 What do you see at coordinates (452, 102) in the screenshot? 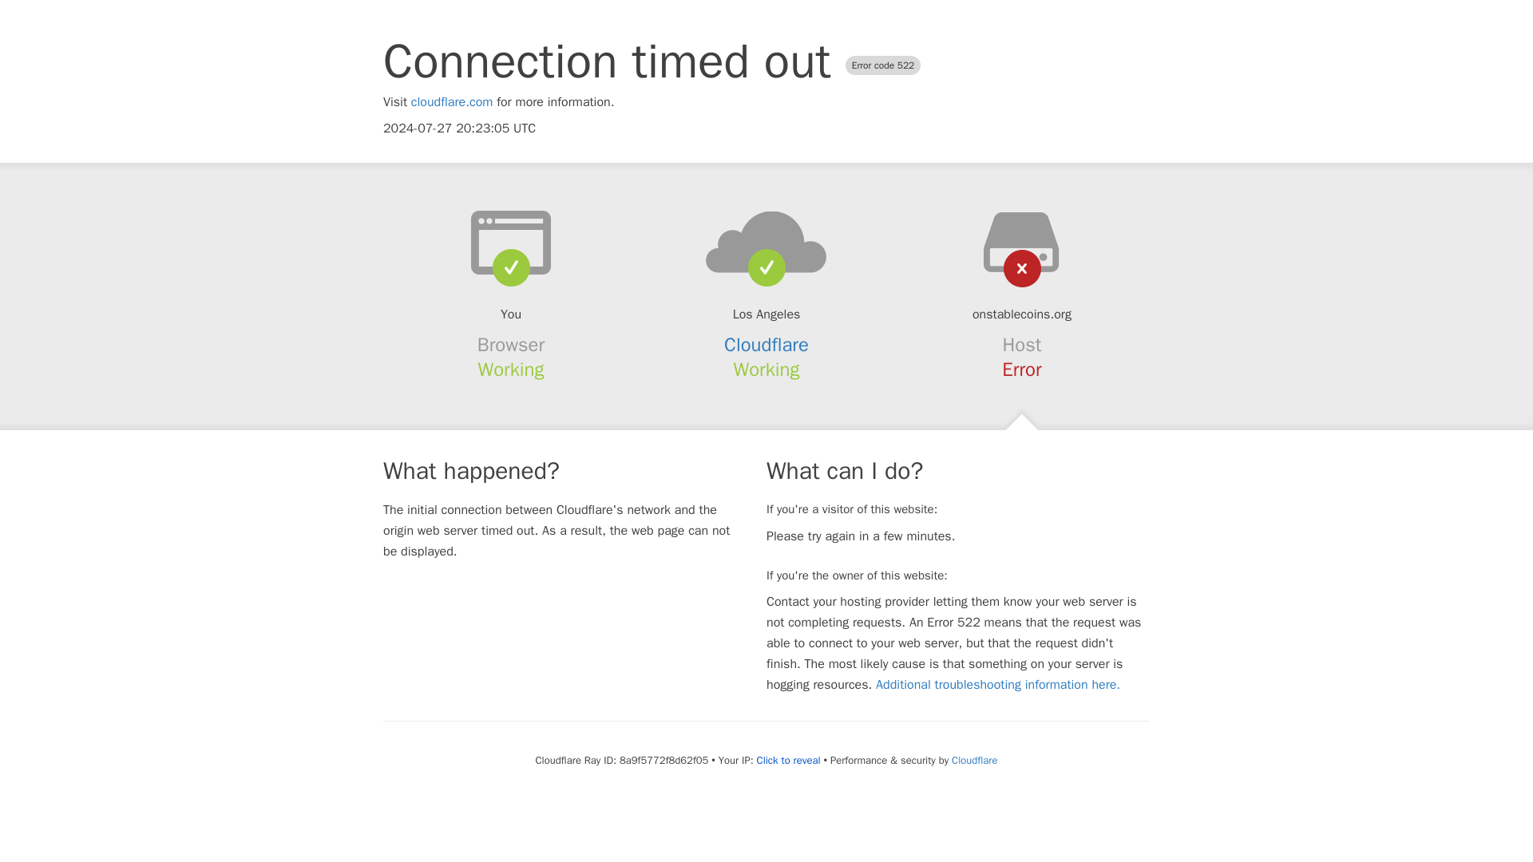
I see `cloudflare.com` at bounding box center [452, 102].